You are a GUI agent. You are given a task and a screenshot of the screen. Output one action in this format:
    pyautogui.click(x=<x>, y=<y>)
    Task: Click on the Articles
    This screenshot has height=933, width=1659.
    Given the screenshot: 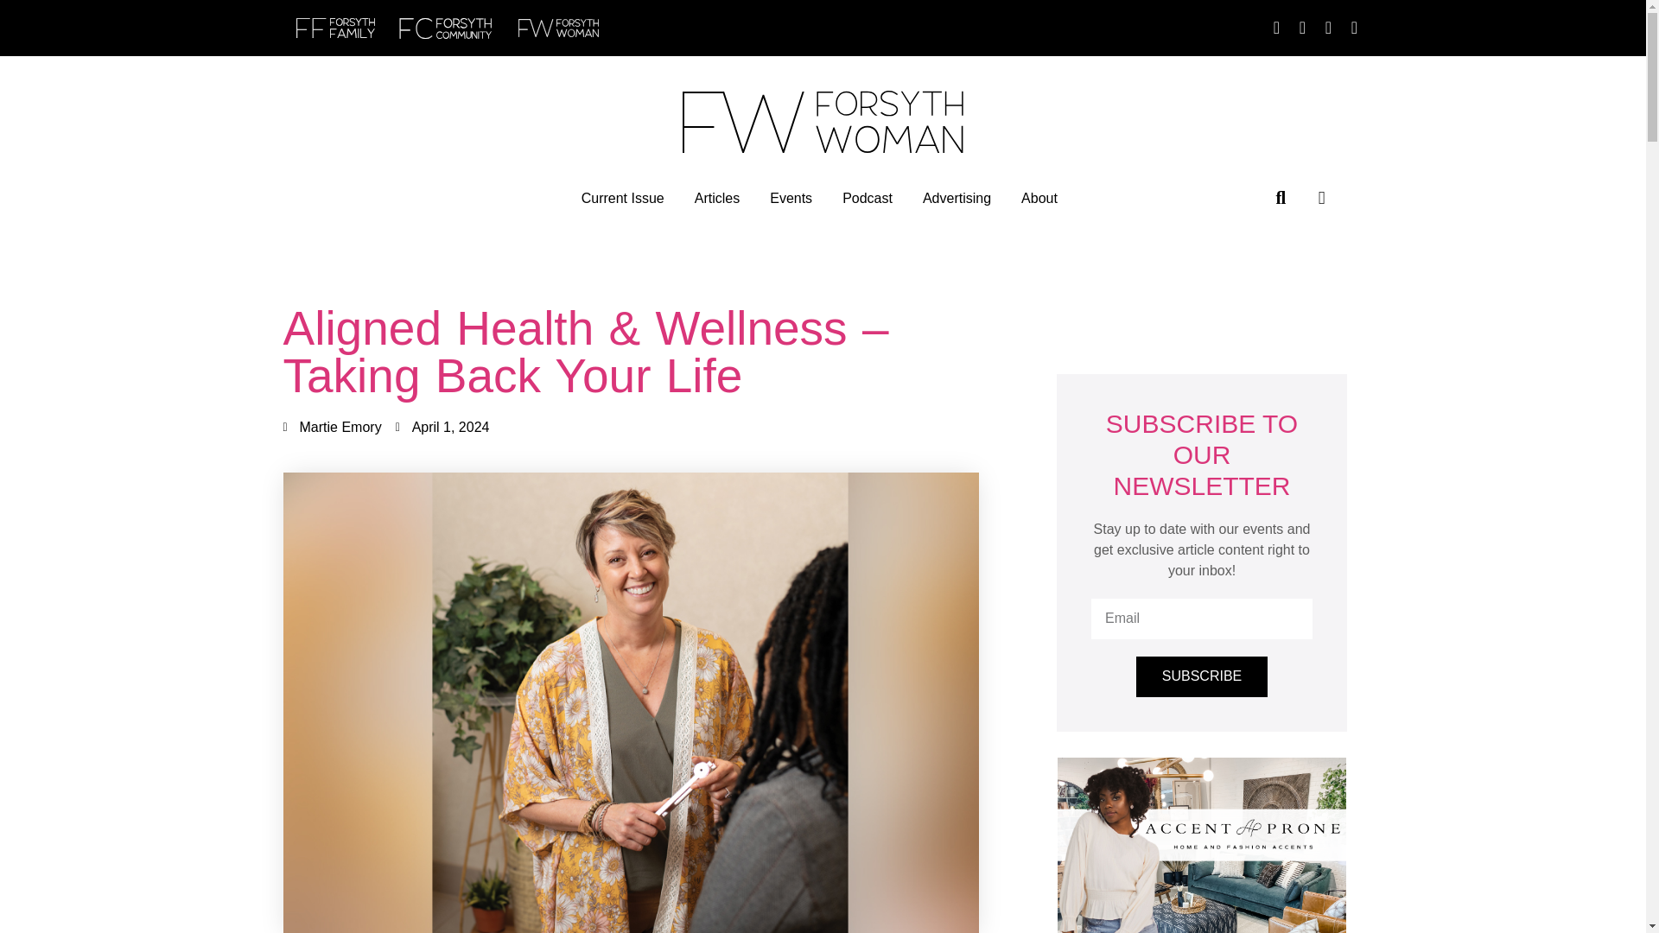 What is the action you would take?
    pyautogui.click(x=717, y=199)
    